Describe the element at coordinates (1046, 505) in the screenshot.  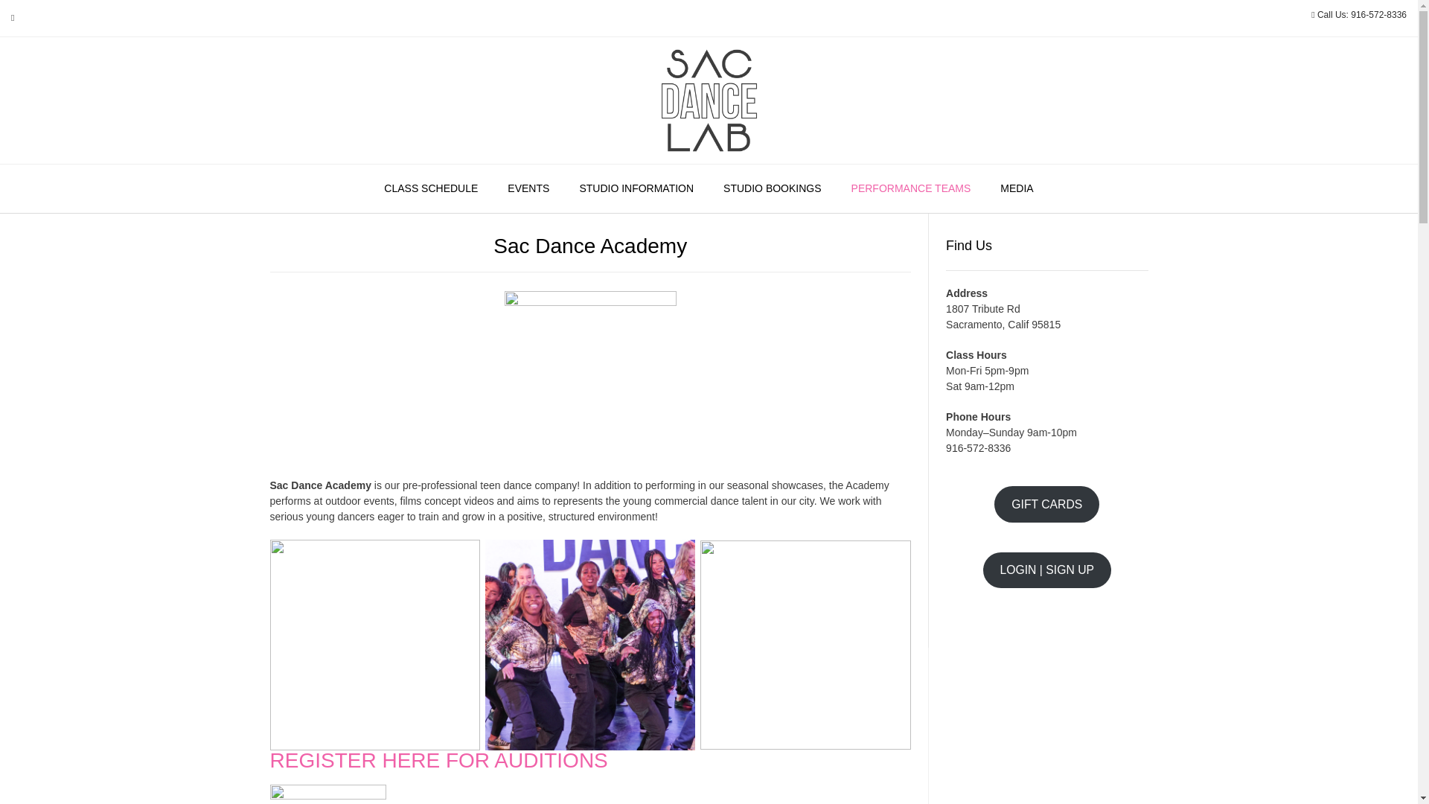
I see `GIFT CARDS` at that location.